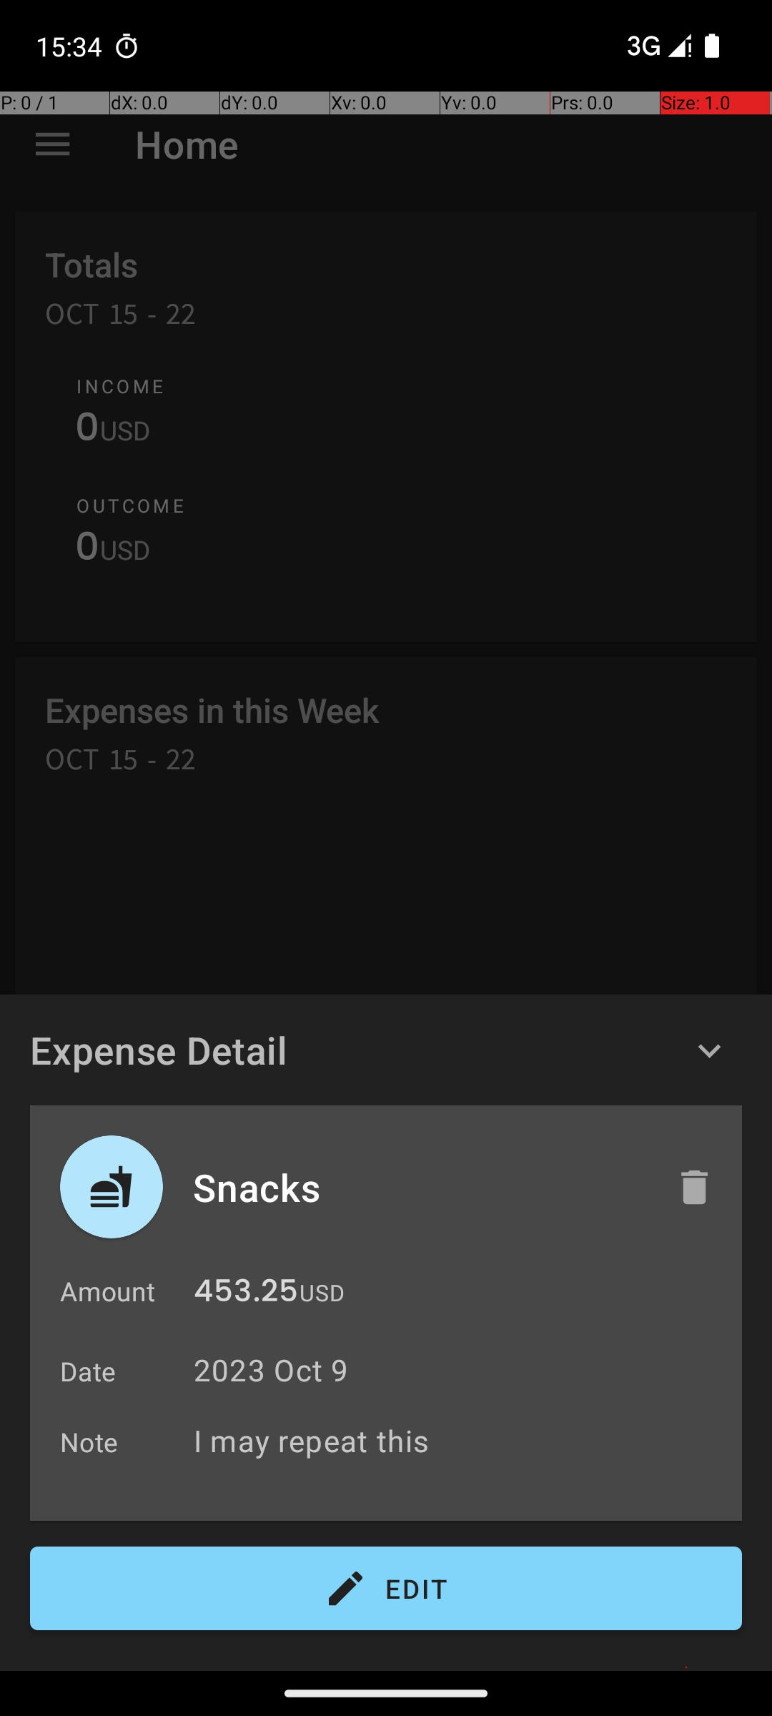  What do you see at coordinates (420, 1187) in the screenshot?
I see `Snacks` at bounding box center [420, 1187].